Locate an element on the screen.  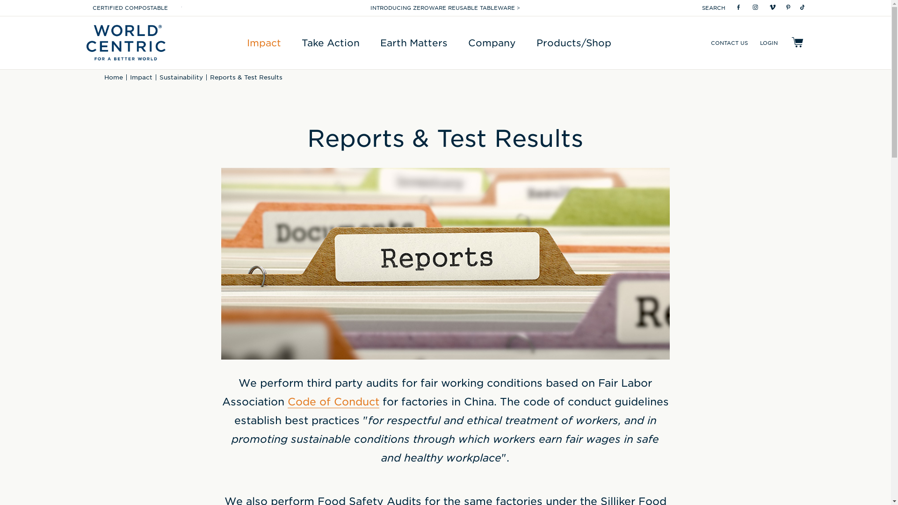
Company is located at coordinates (492, 42).